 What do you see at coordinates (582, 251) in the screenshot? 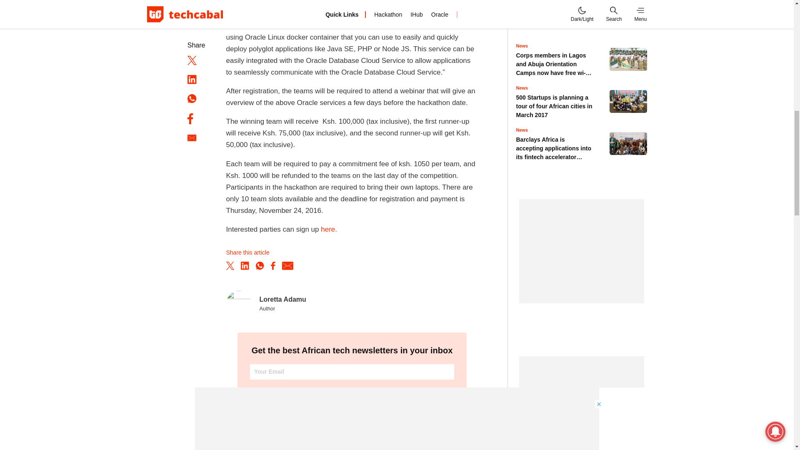
I see `3rd party ad content` at bounding box center [582, 251].